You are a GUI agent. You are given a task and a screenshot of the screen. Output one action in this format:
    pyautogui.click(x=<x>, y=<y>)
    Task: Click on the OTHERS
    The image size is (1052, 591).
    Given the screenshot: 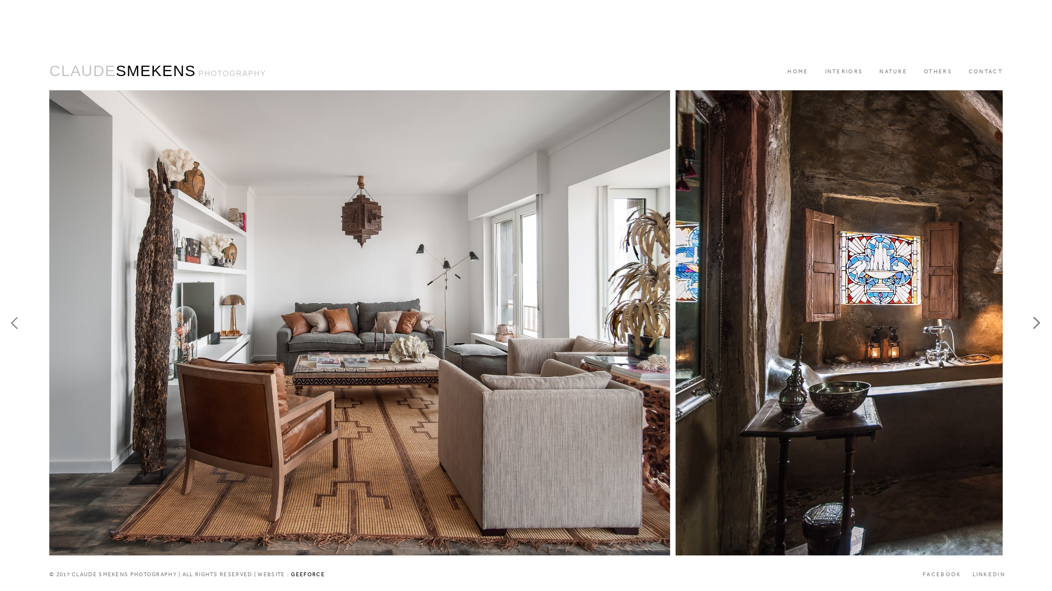 What is the action you would take?
    pyautogui.click(x=938, y=72)
    